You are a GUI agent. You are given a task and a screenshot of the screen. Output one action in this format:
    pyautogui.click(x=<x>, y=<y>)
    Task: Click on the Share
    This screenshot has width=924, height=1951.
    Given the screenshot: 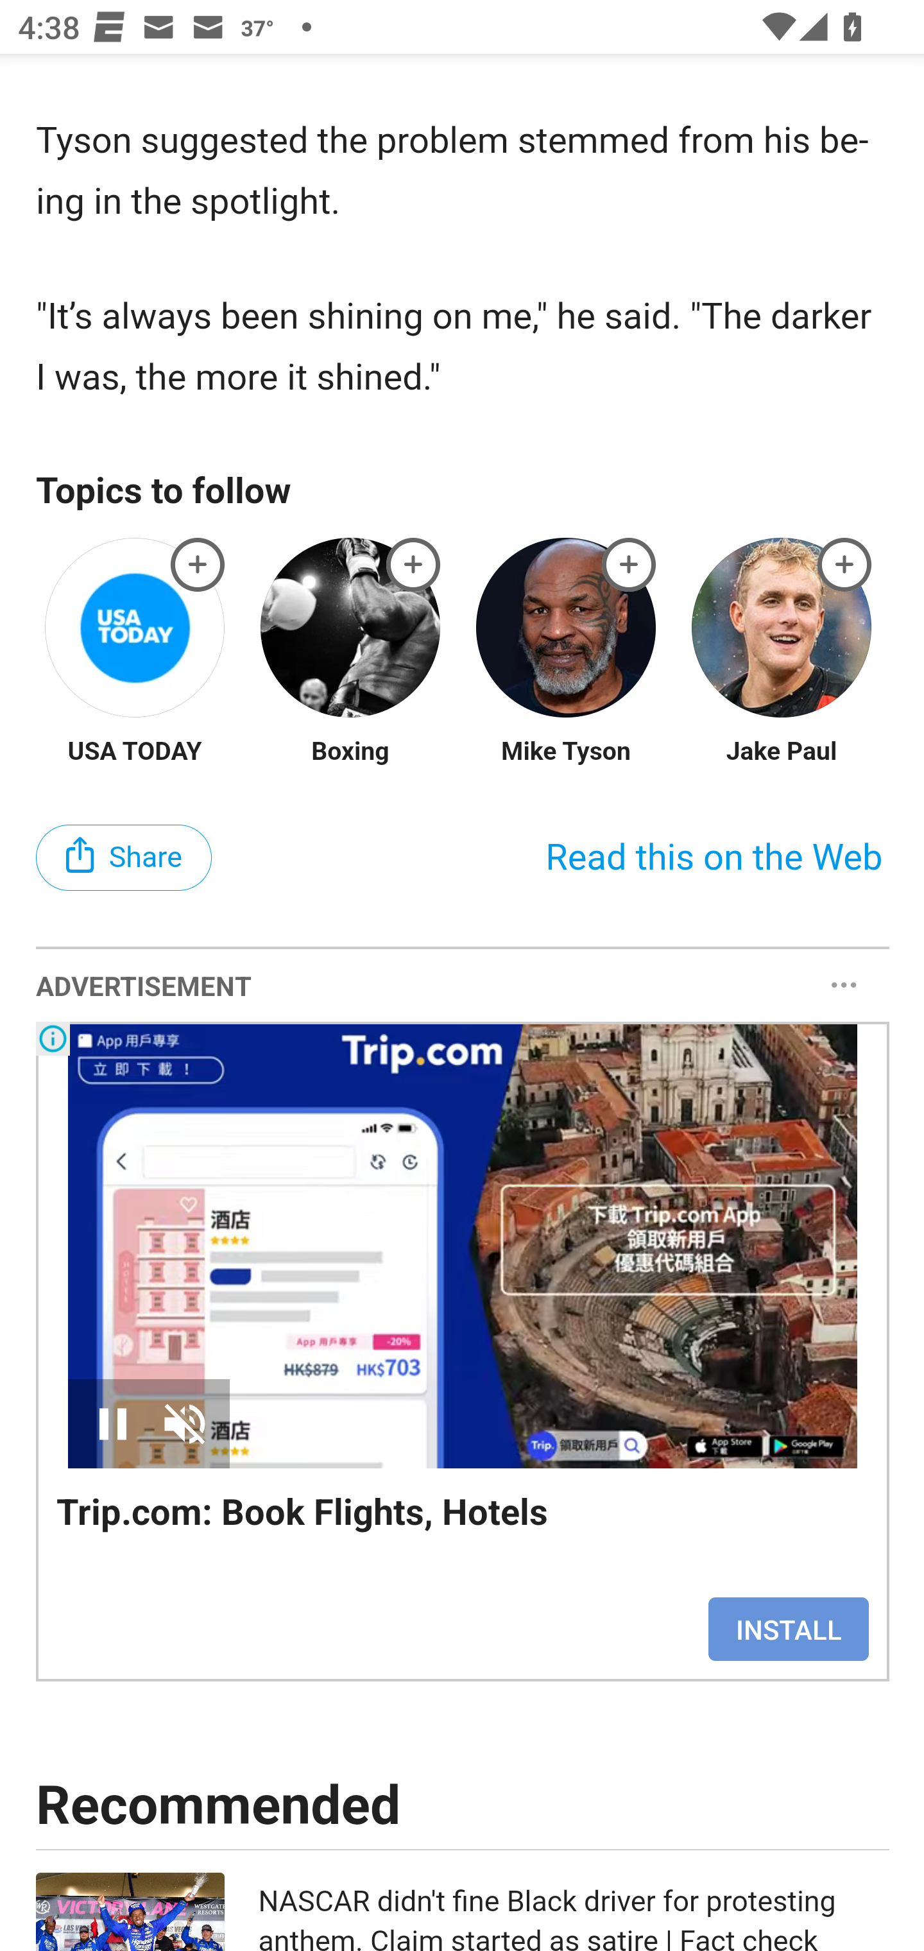 What is the action you would take?
    pyautogui.click(x=124, y=858)
    